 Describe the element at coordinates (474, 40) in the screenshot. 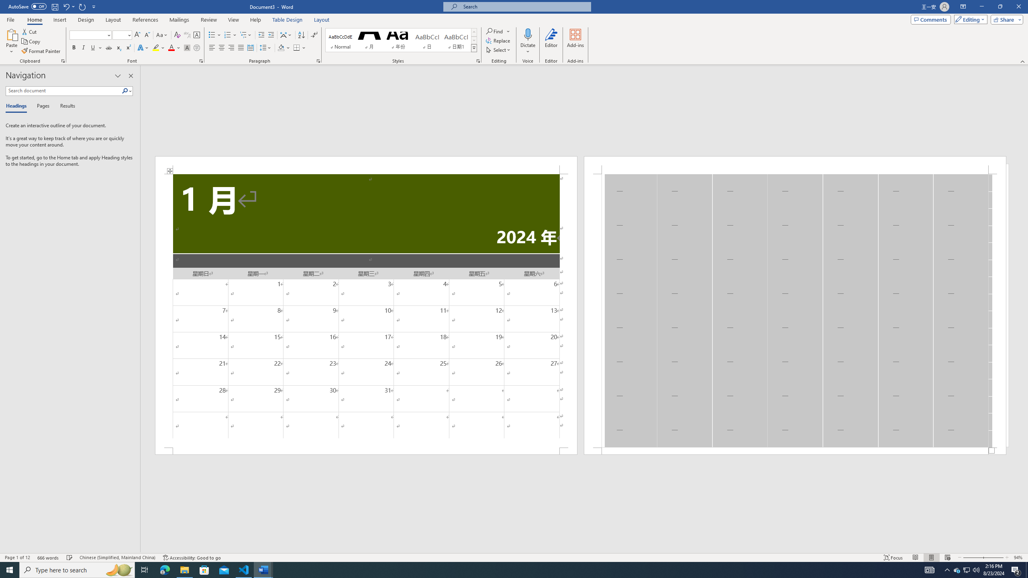

I see `Row Down` at that location.